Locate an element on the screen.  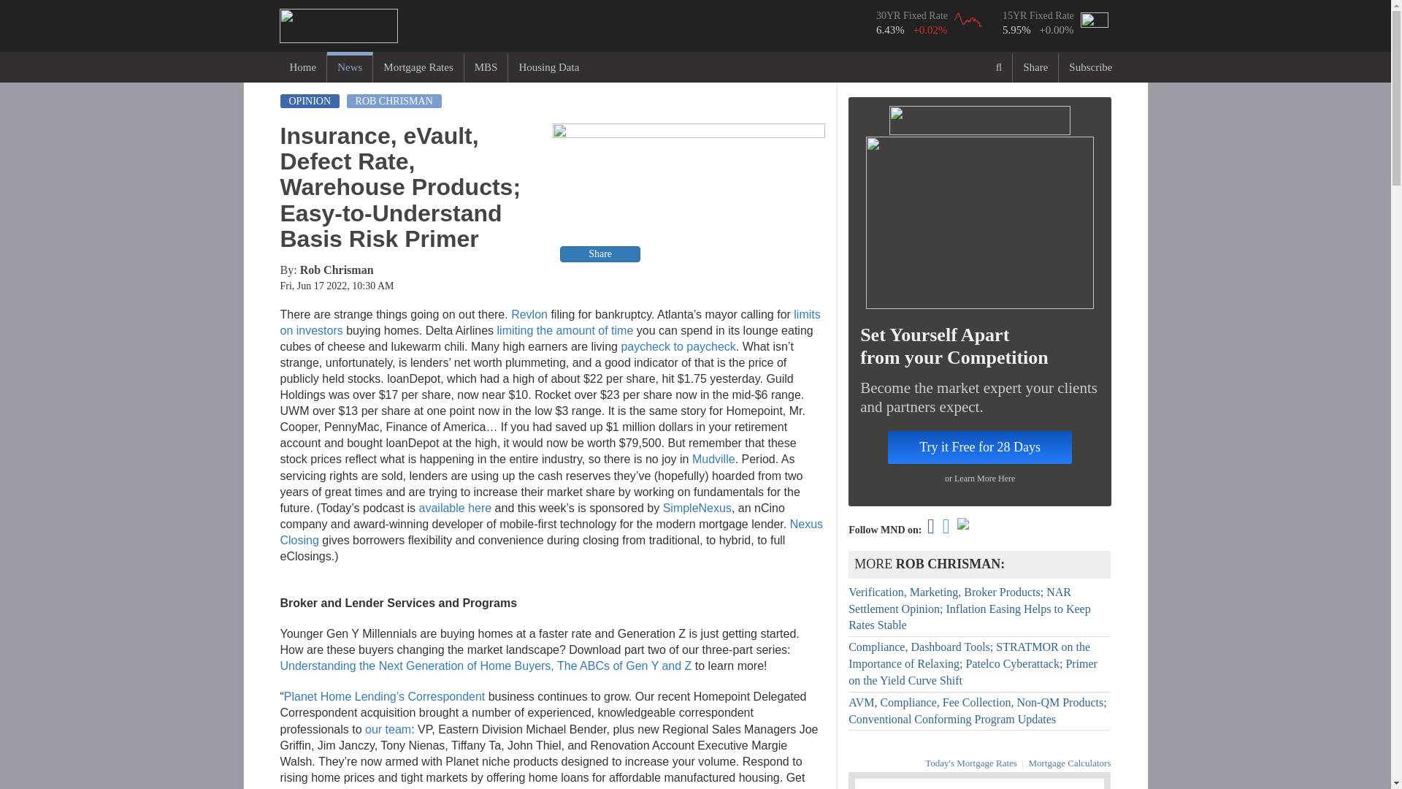
Mortgage Rates is located at coordinates (418, 67).